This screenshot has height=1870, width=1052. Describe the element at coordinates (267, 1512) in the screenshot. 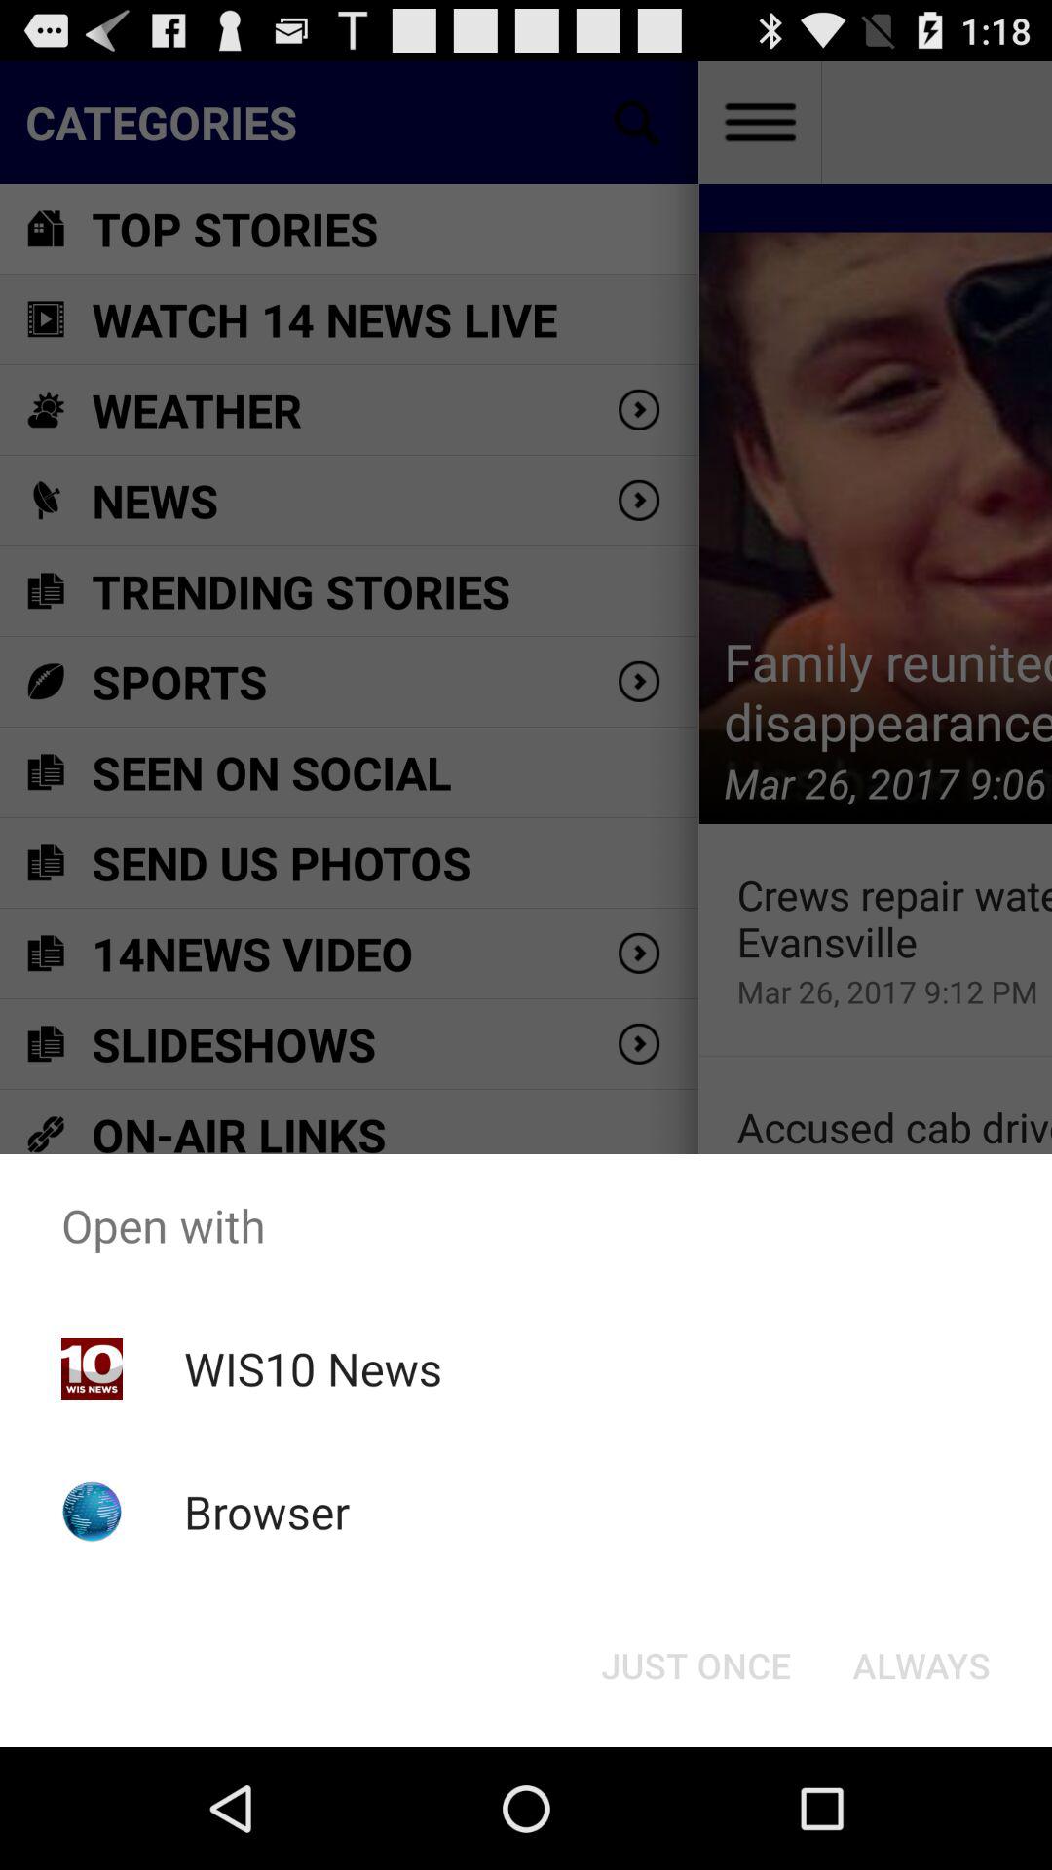

I see `scroll to the browser icon` at that location.